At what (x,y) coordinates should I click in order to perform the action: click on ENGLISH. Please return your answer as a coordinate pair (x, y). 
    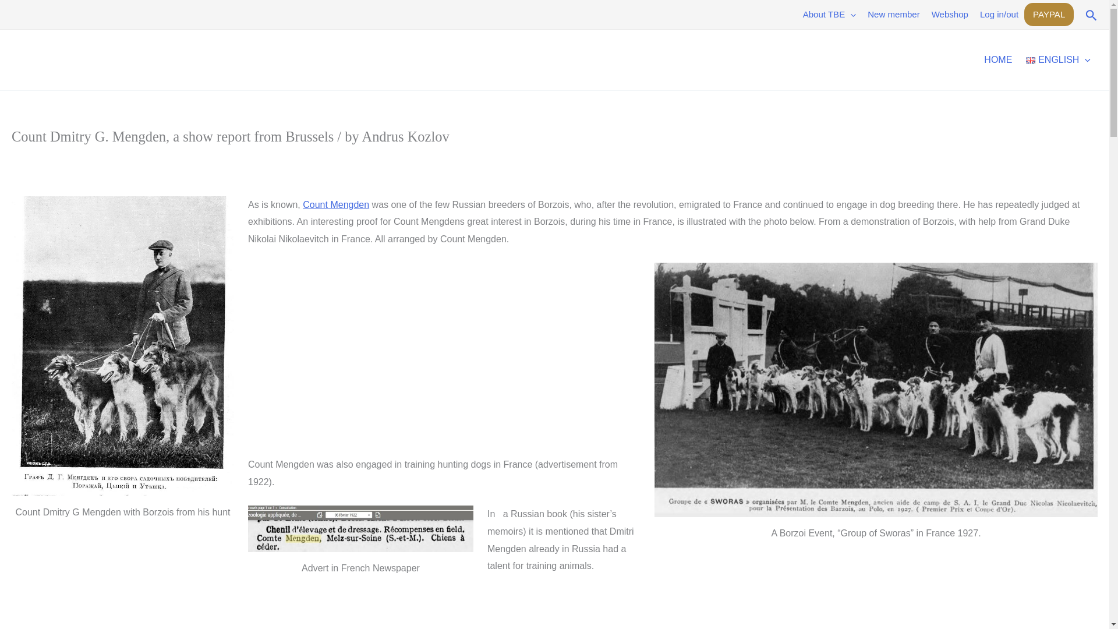
    Looking at the image, I should click on (1058, 59).